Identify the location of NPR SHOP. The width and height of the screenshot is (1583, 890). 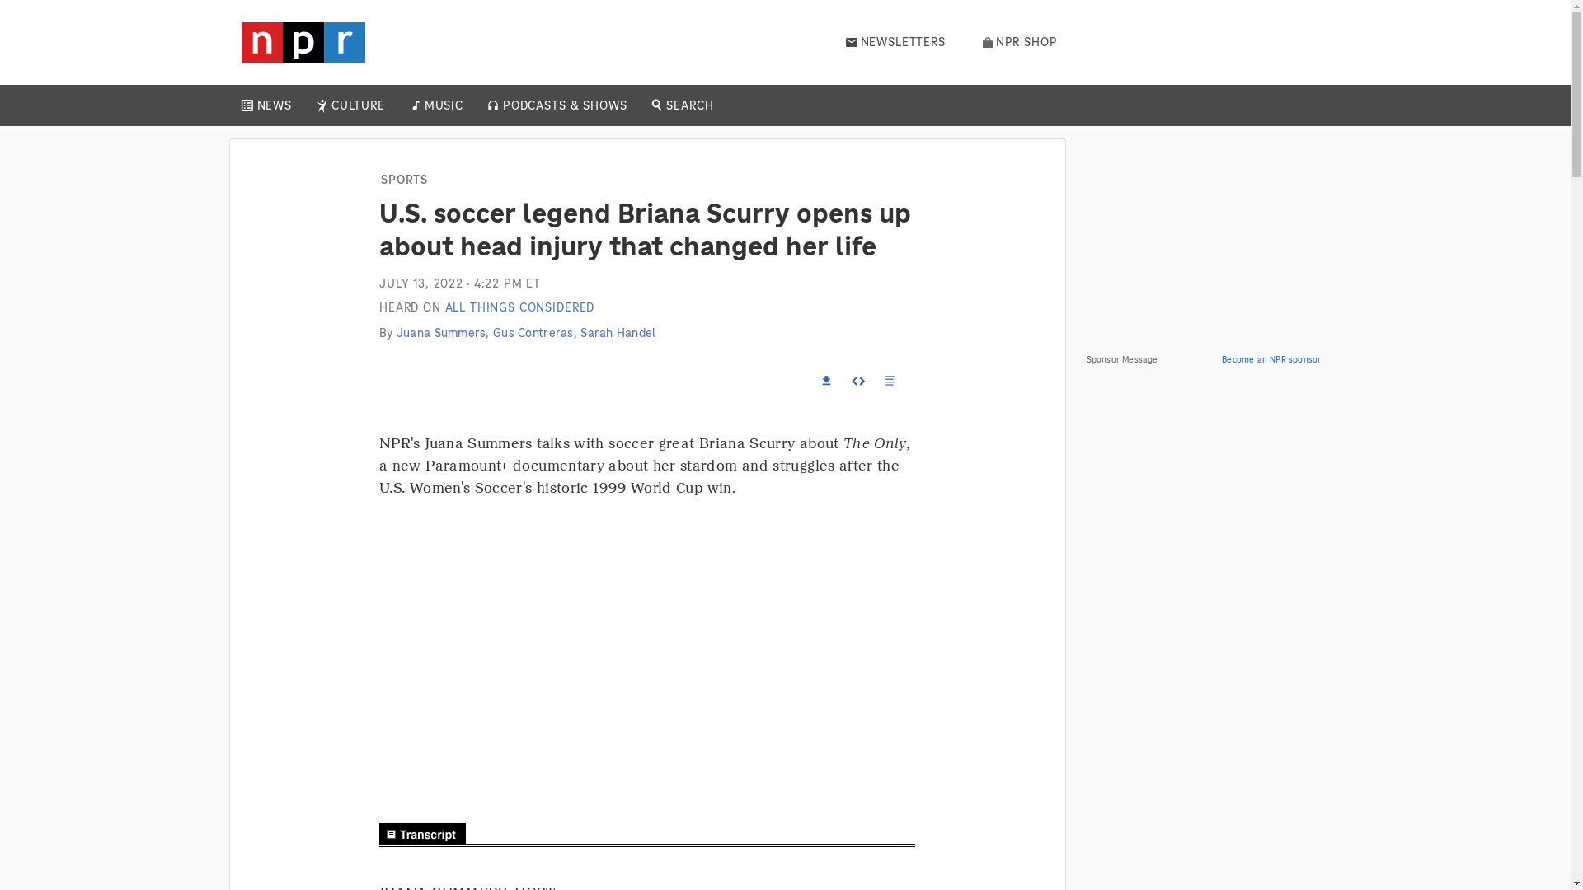
(1020, 42).